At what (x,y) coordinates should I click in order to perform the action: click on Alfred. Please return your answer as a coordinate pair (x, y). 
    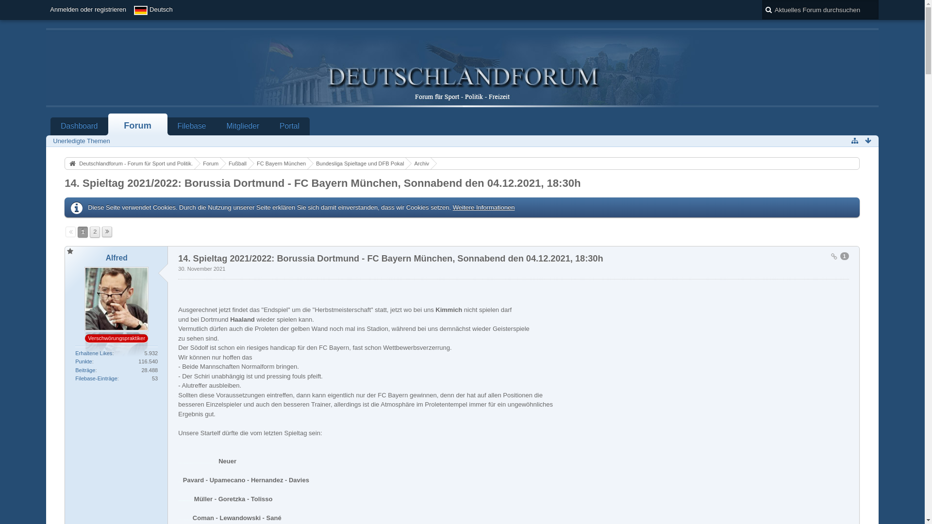
    Looking at the image, I should click on (116, 258).